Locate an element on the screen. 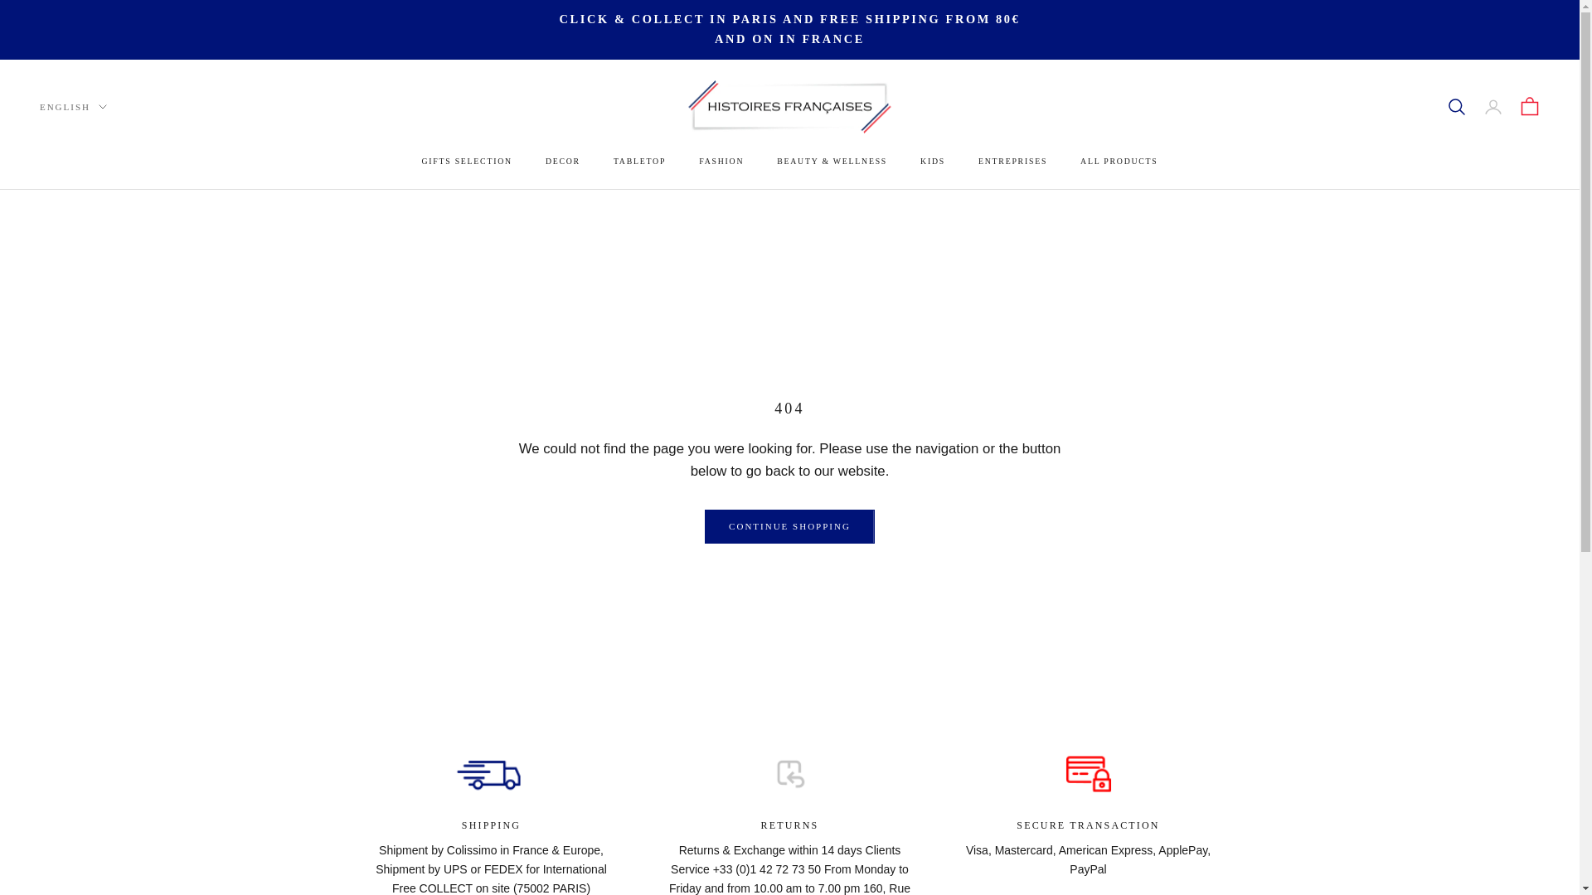 The height and width of the screenshot is (895, 1592). Open account page is located at coordinates (1492, 106).